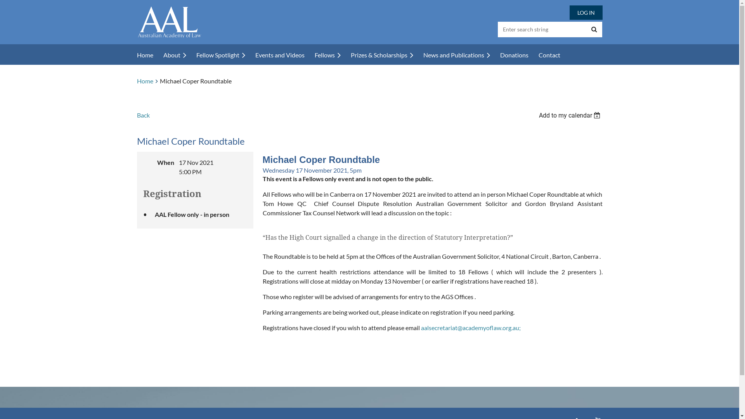 This screenshot has width=745, height=419. What do you see at coordinates (519, 55) in the screenshot?
I see `Donations` at bounding box center [519, 55].